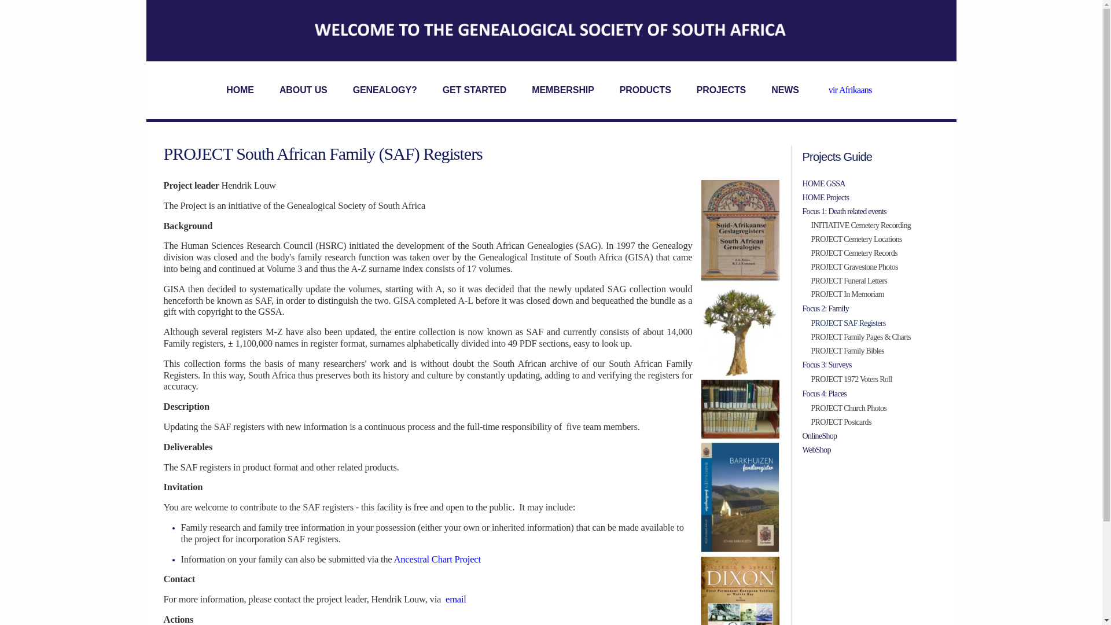  What do you see at coordinates (456, 600) in the screenshot?
I see `email` at bounding box center [456, 600].